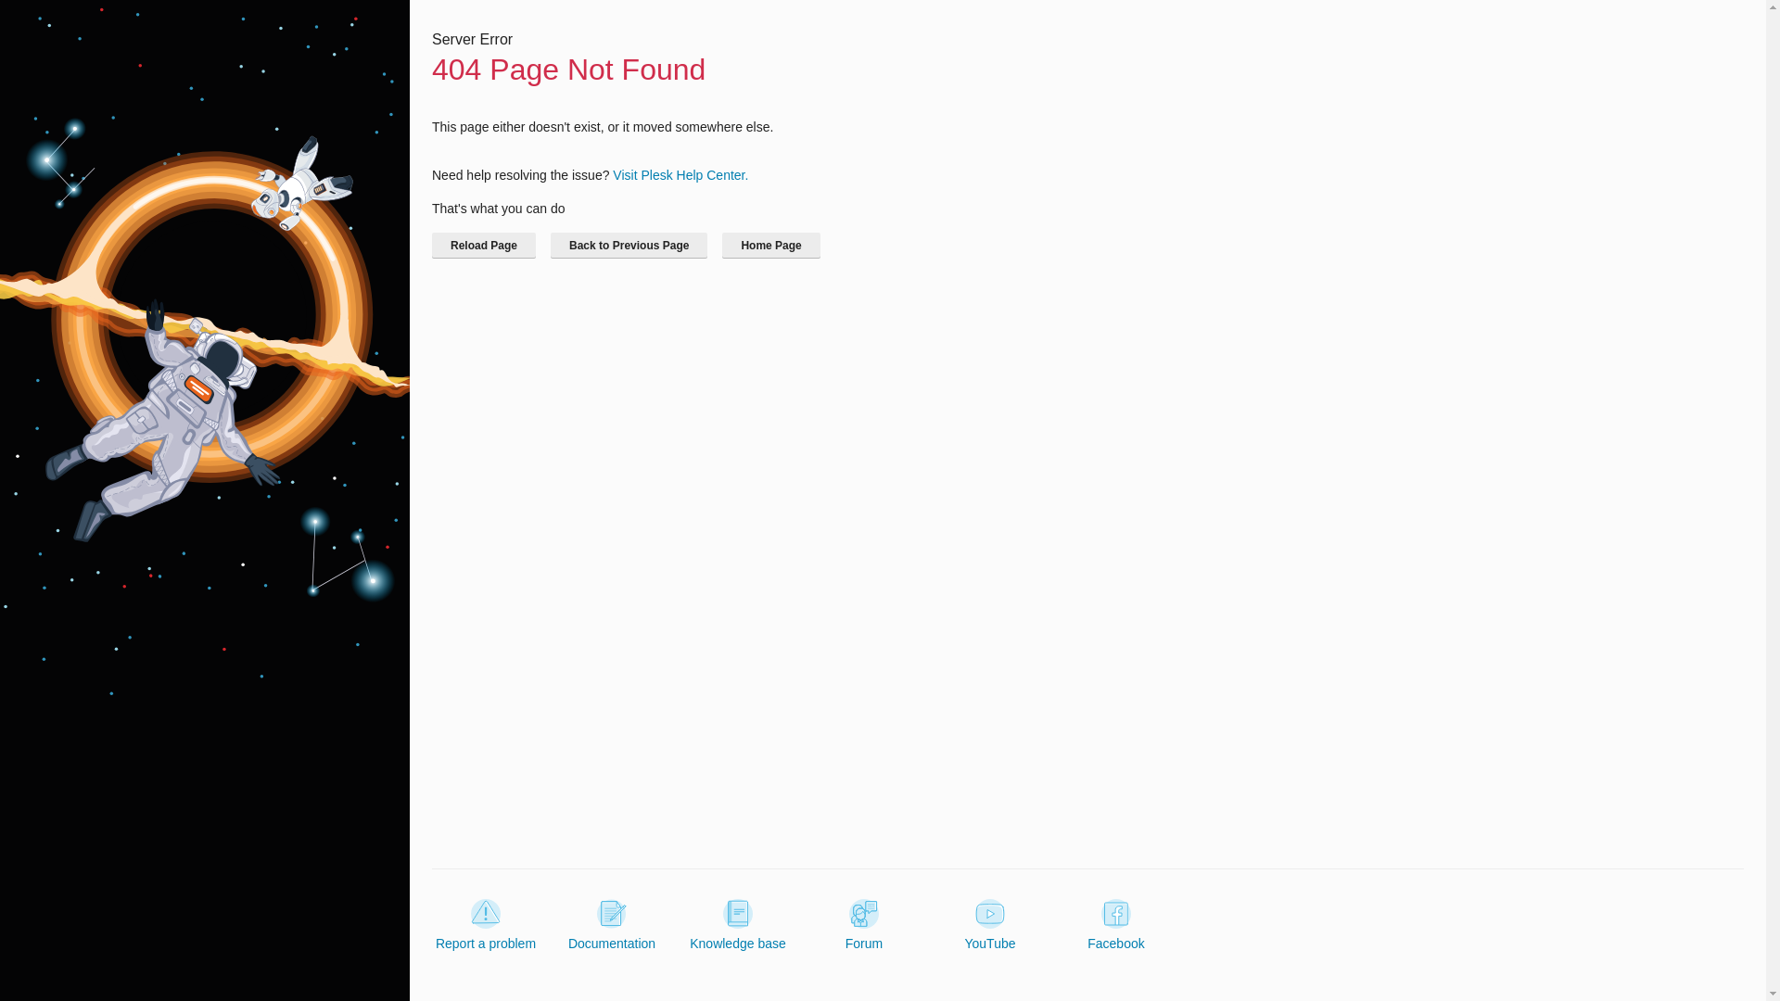 Image resolution: width=1780 pixels, height=1001 pixels. What do you see at coordinates (680, 174) in the screenshot?
I see `Visit Plesk Help Center.` at bounding box center [680, 174].